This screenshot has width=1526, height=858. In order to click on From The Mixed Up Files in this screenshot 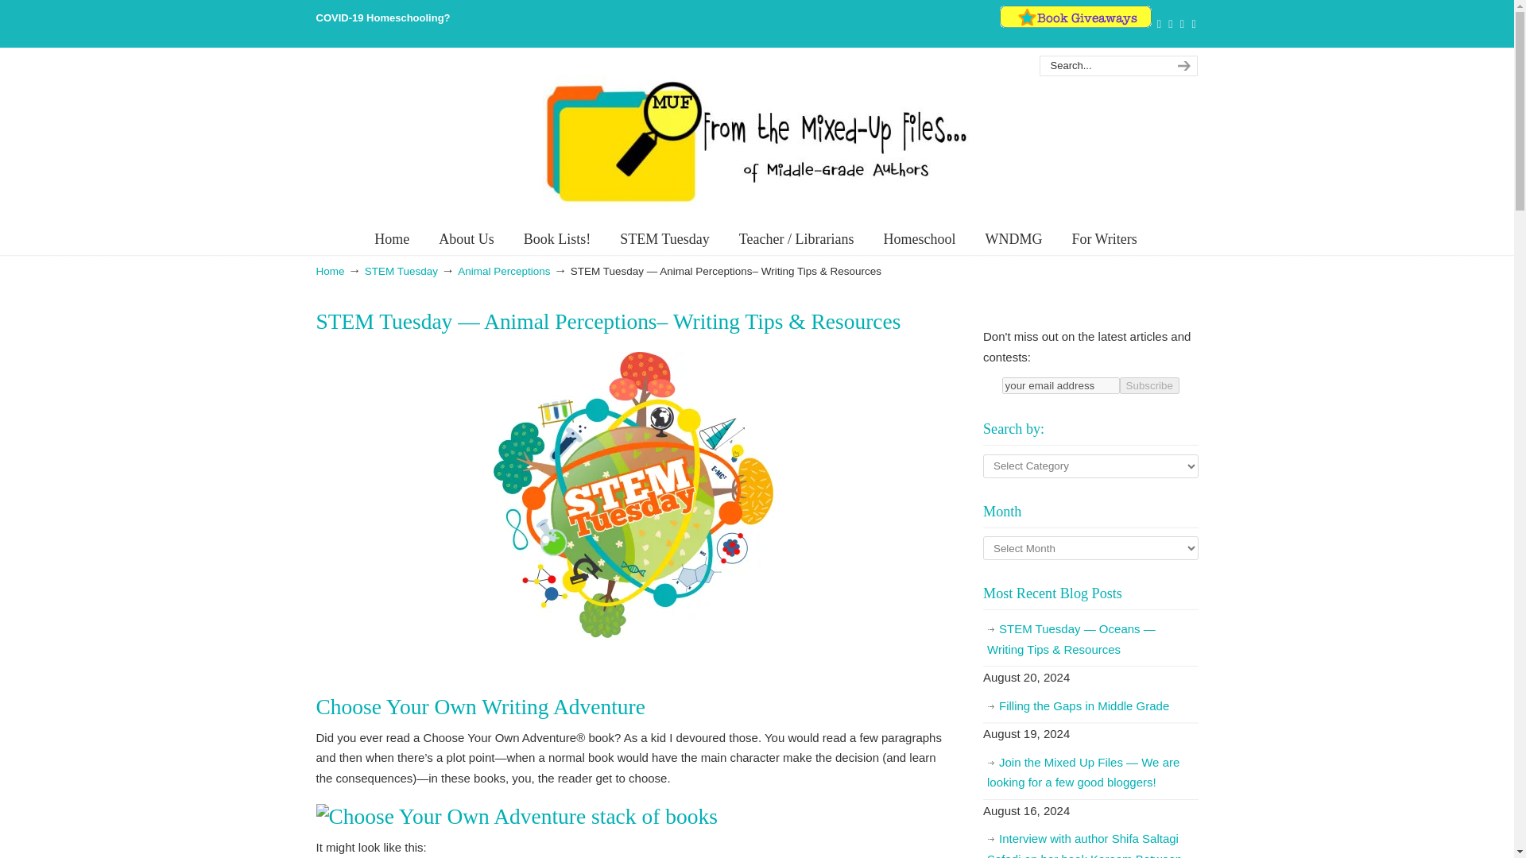, I will do `click(756, 141)`.